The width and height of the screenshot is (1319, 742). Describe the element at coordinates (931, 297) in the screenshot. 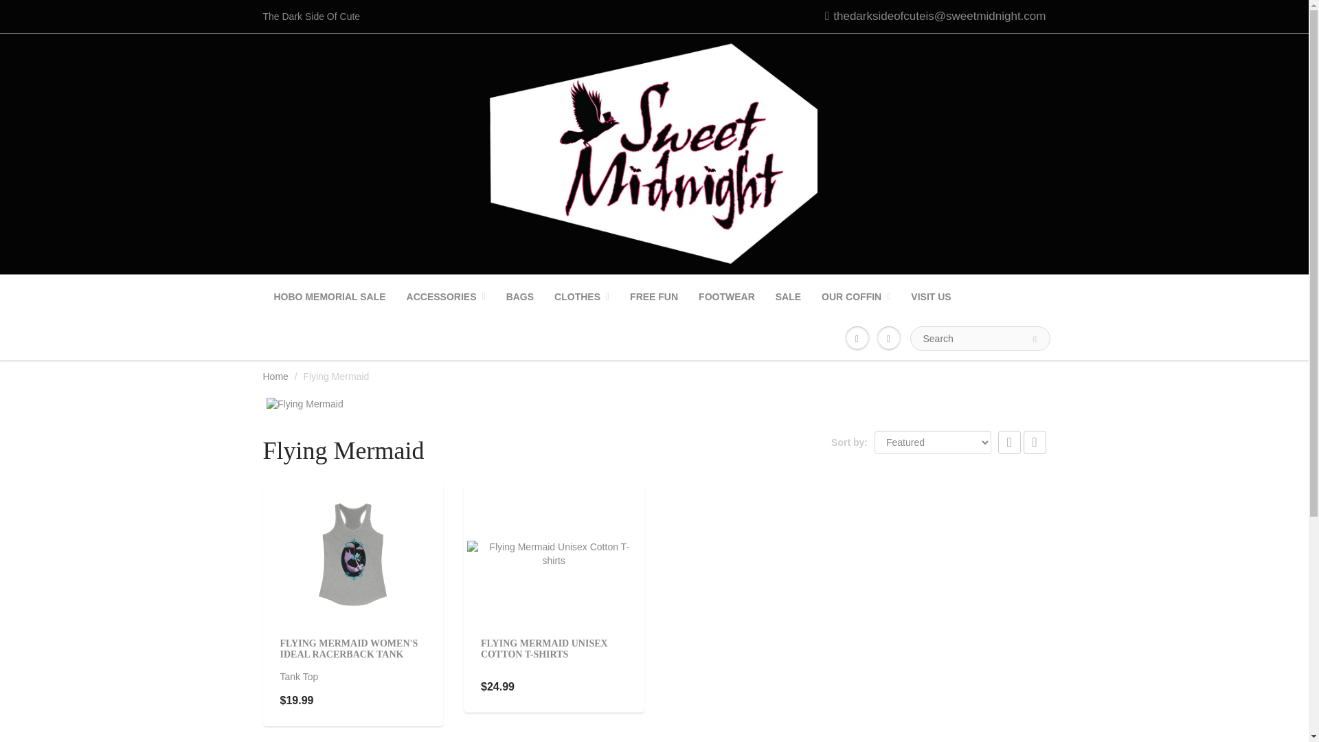

I see `VISIT US` at that location.